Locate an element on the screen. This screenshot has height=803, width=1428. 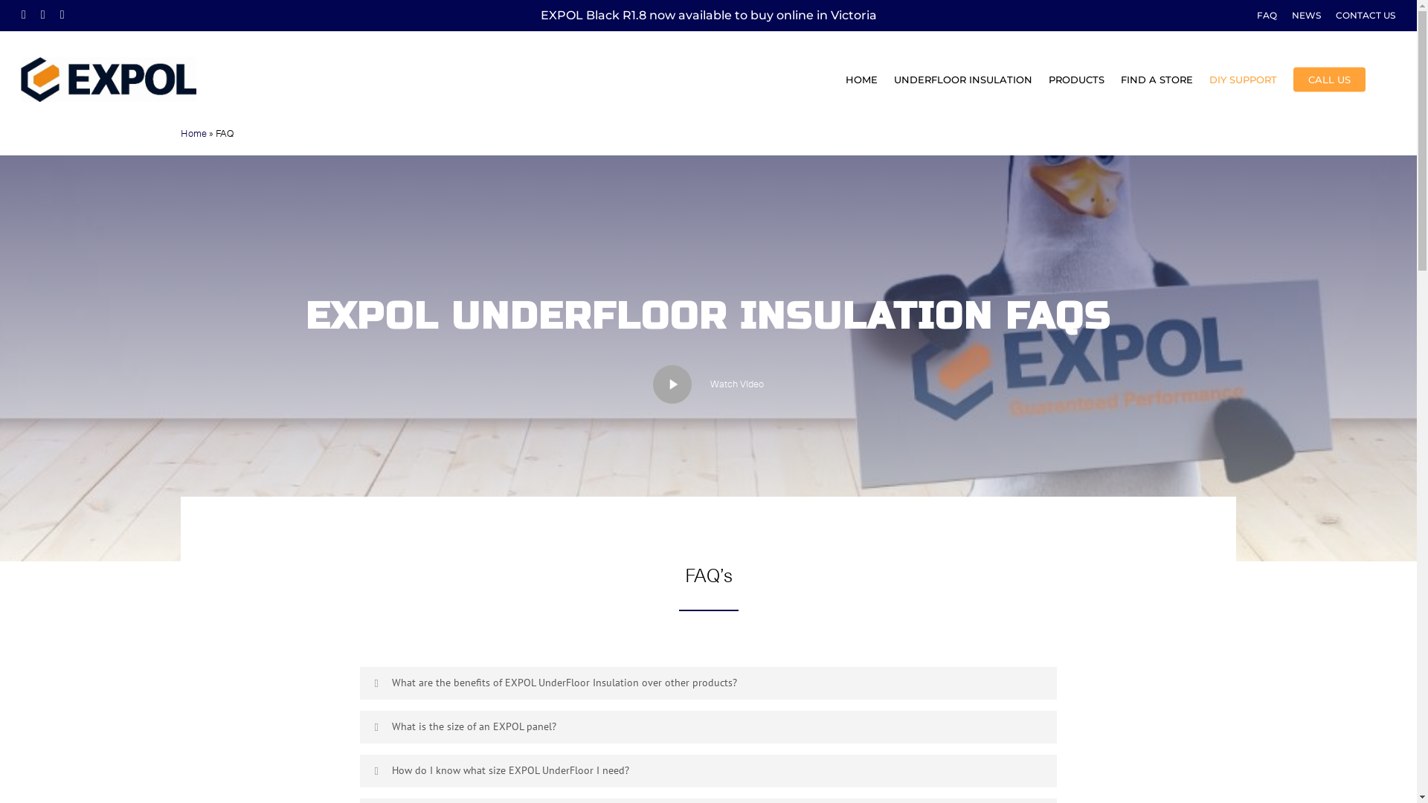
CONTACT US is located at coordinates (1366, 16).